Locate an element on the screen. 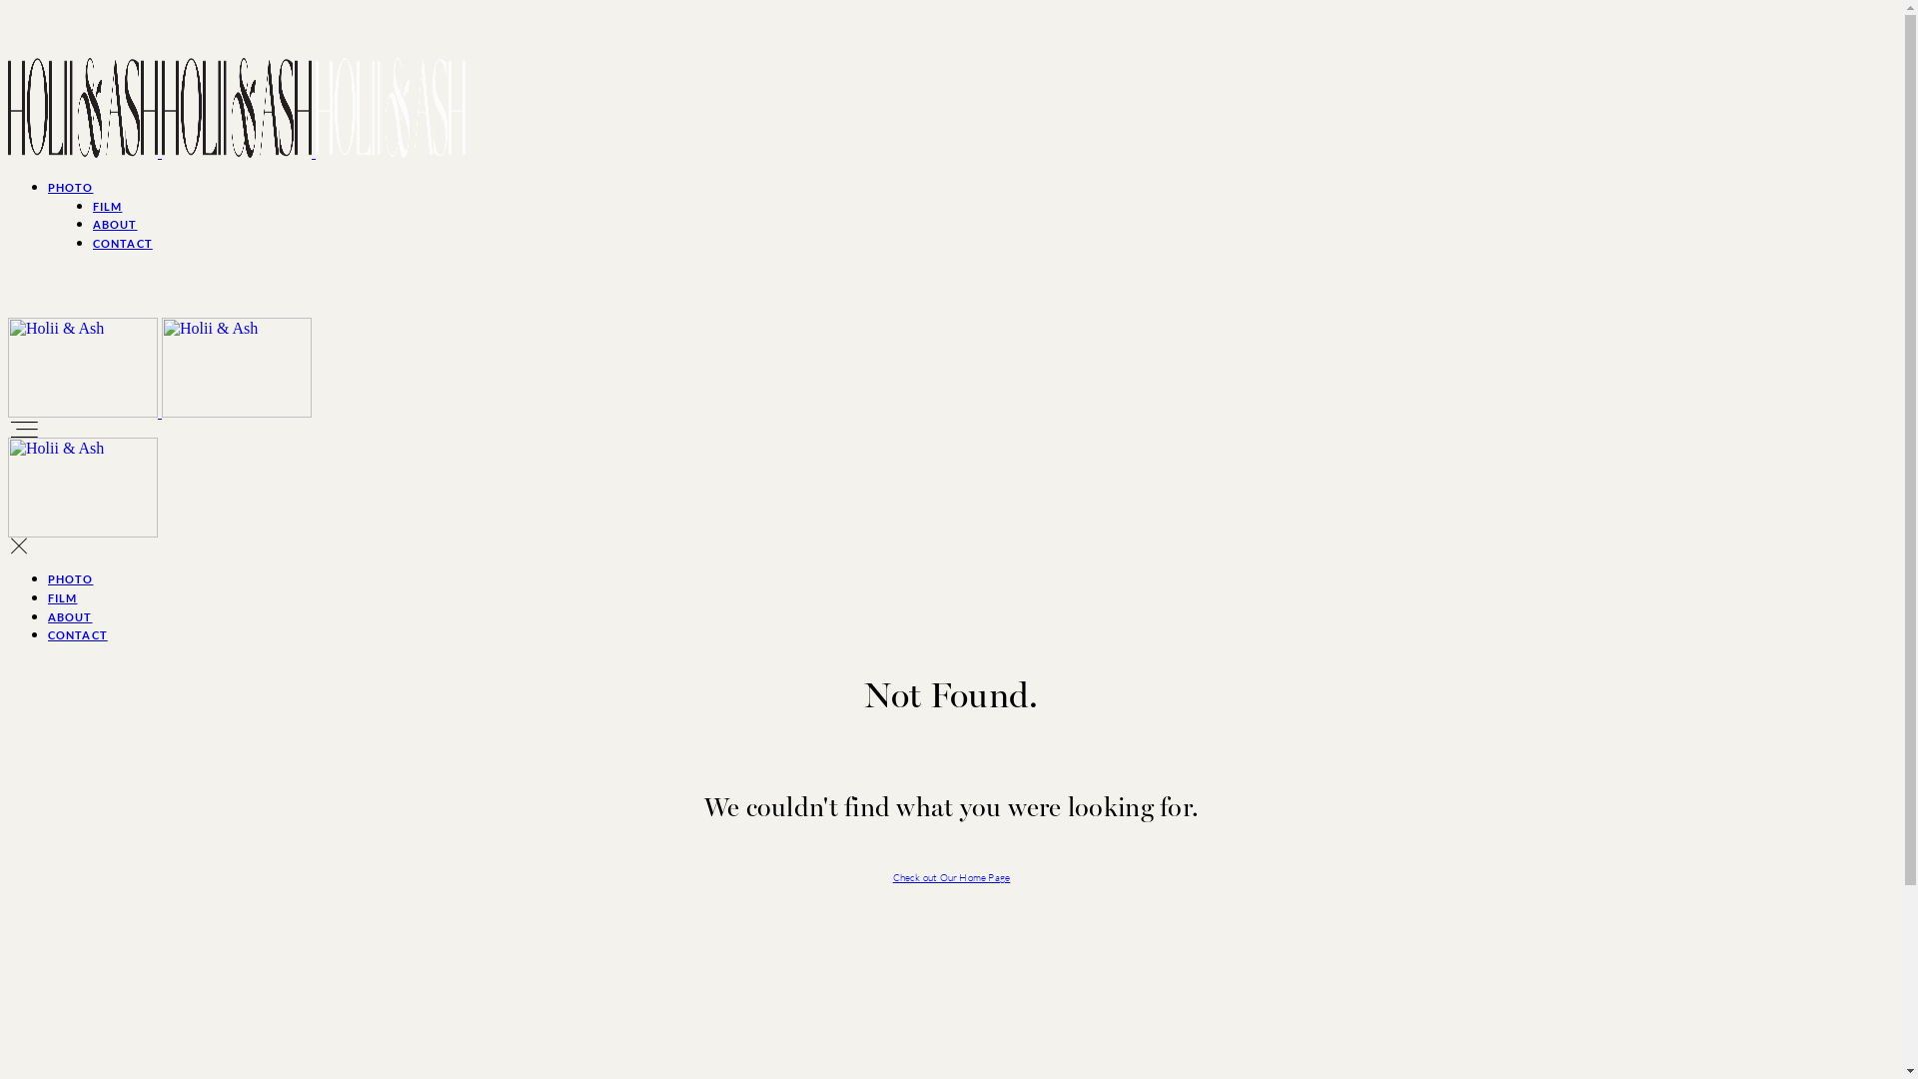  Check out Our Home Page is located at coordinates (952, 877).